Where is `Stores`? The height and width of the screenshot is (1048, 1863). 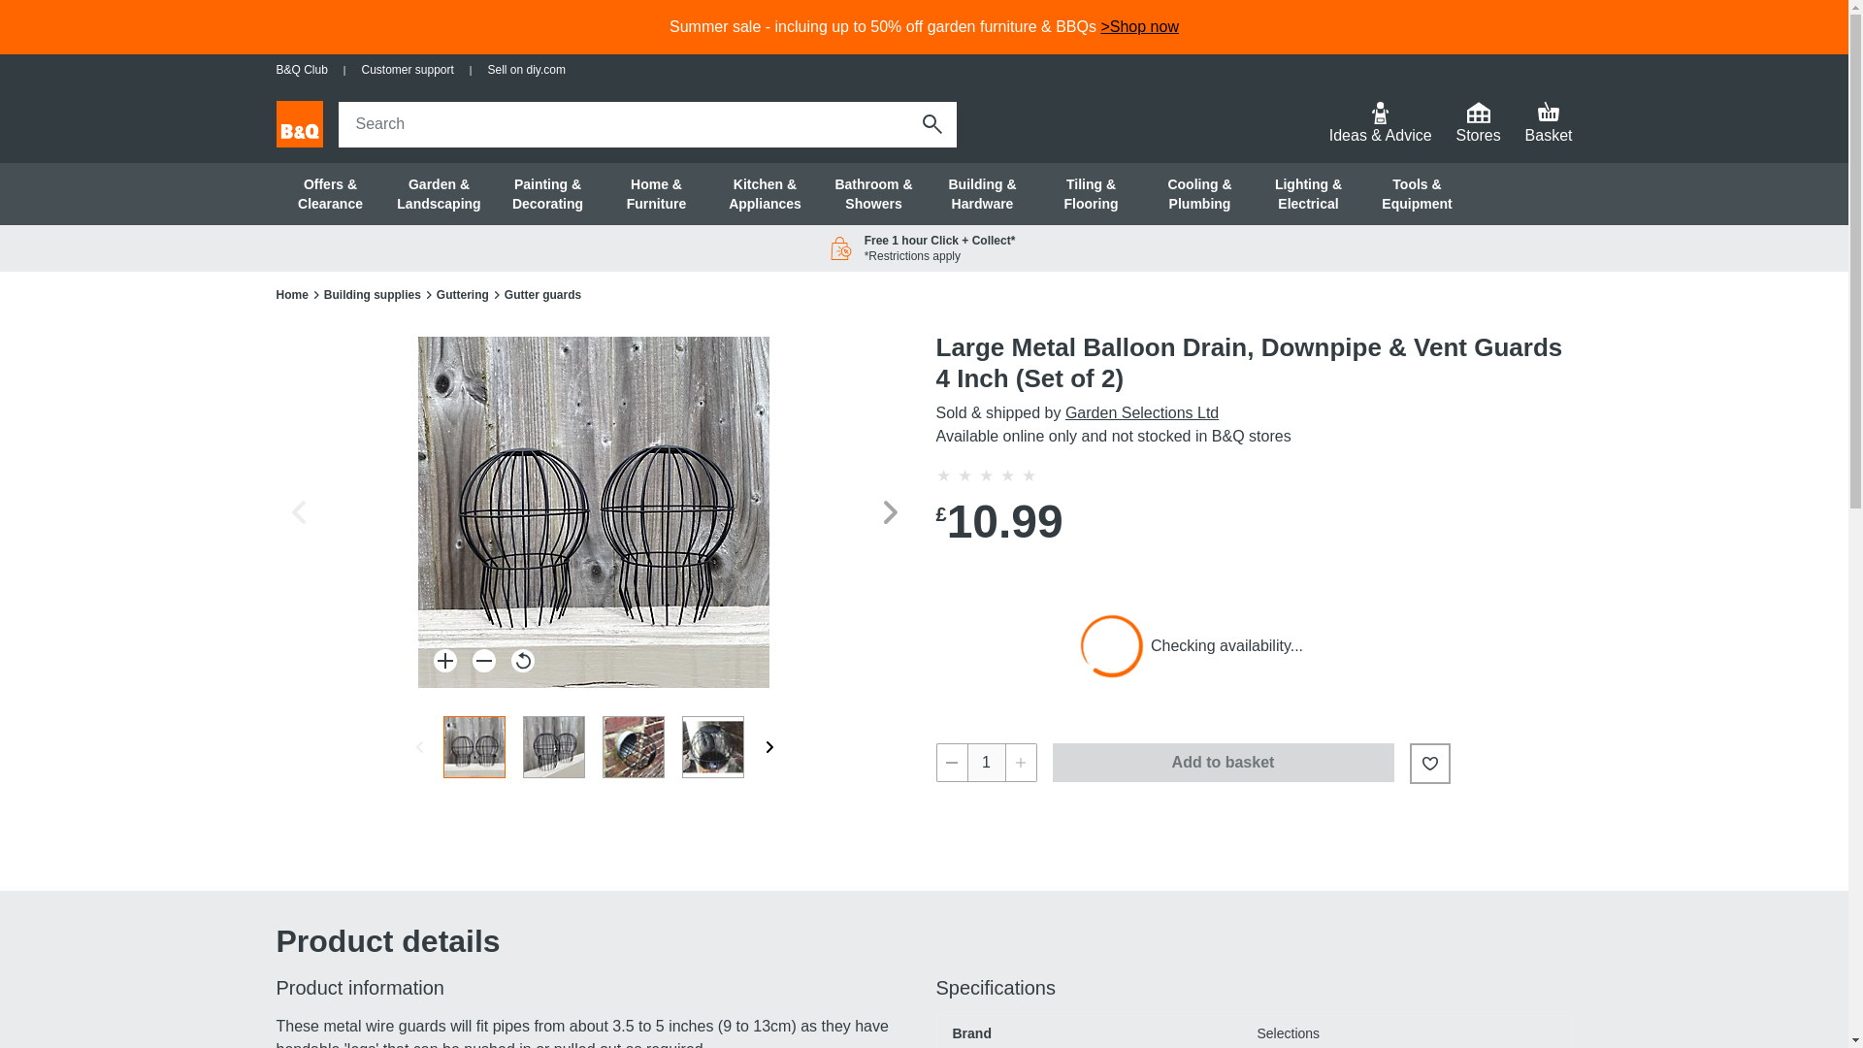
Stores is located at coordinates (1478, 124).